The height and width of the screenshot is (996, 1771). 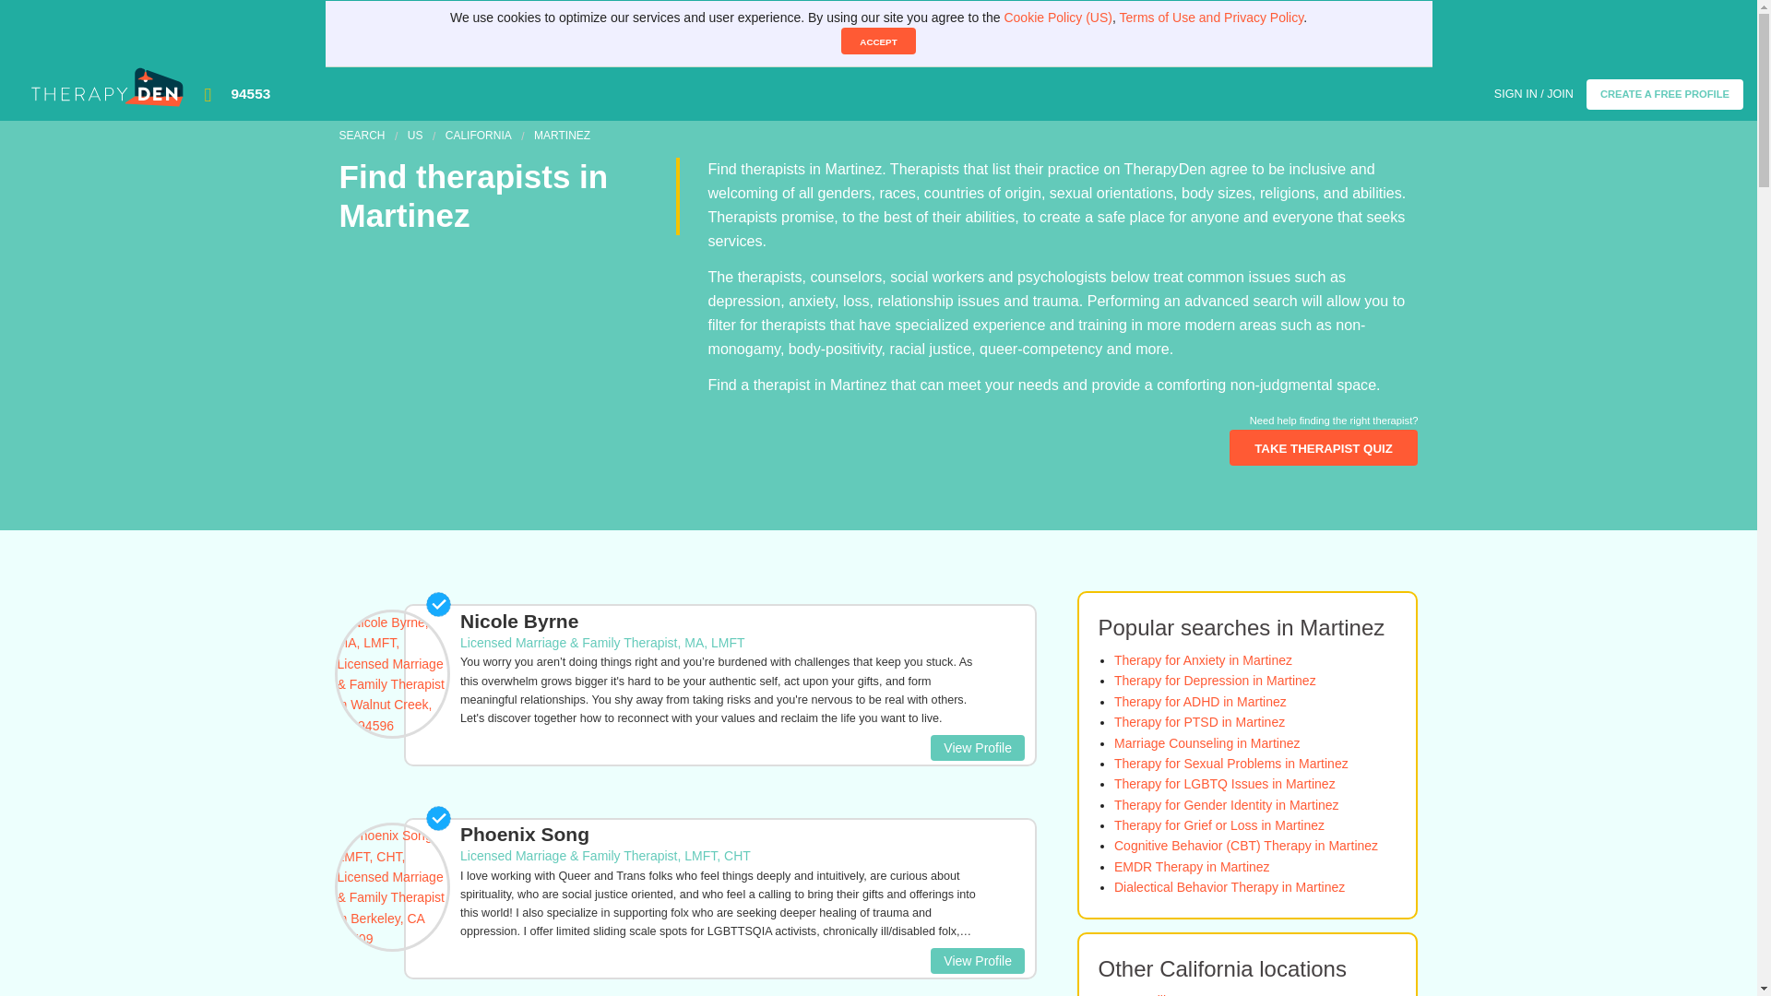 I want to click on CREATE A FREE PROFILE, so click(x=1664, y=94).